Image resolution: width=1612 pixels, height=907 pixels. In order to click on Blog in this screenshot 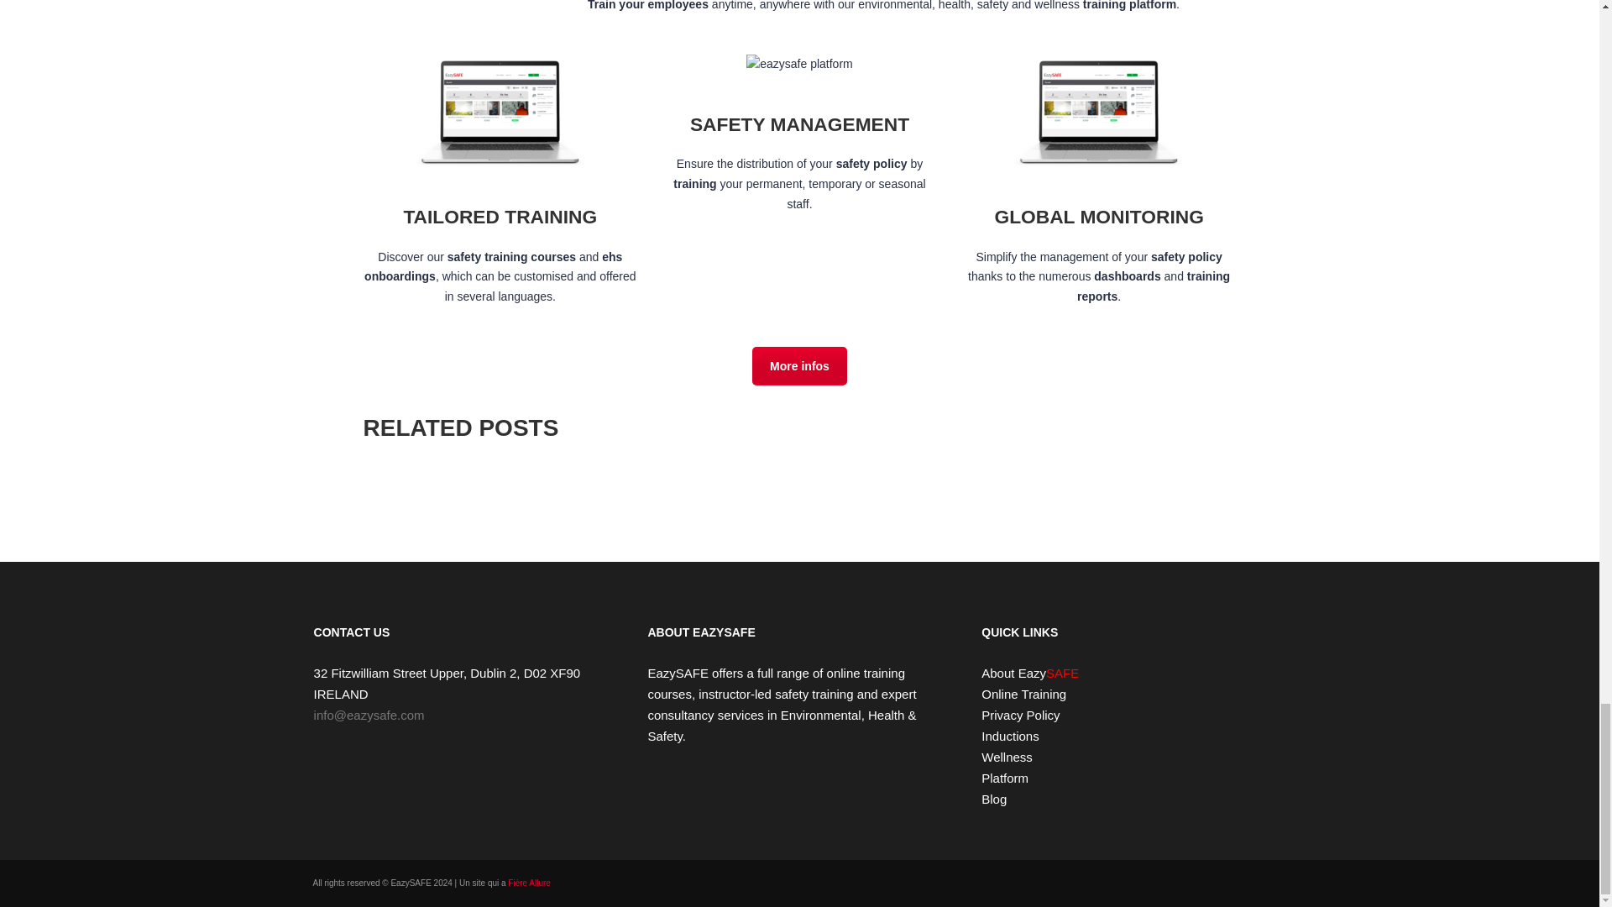, I will do `click(994, 799)`.